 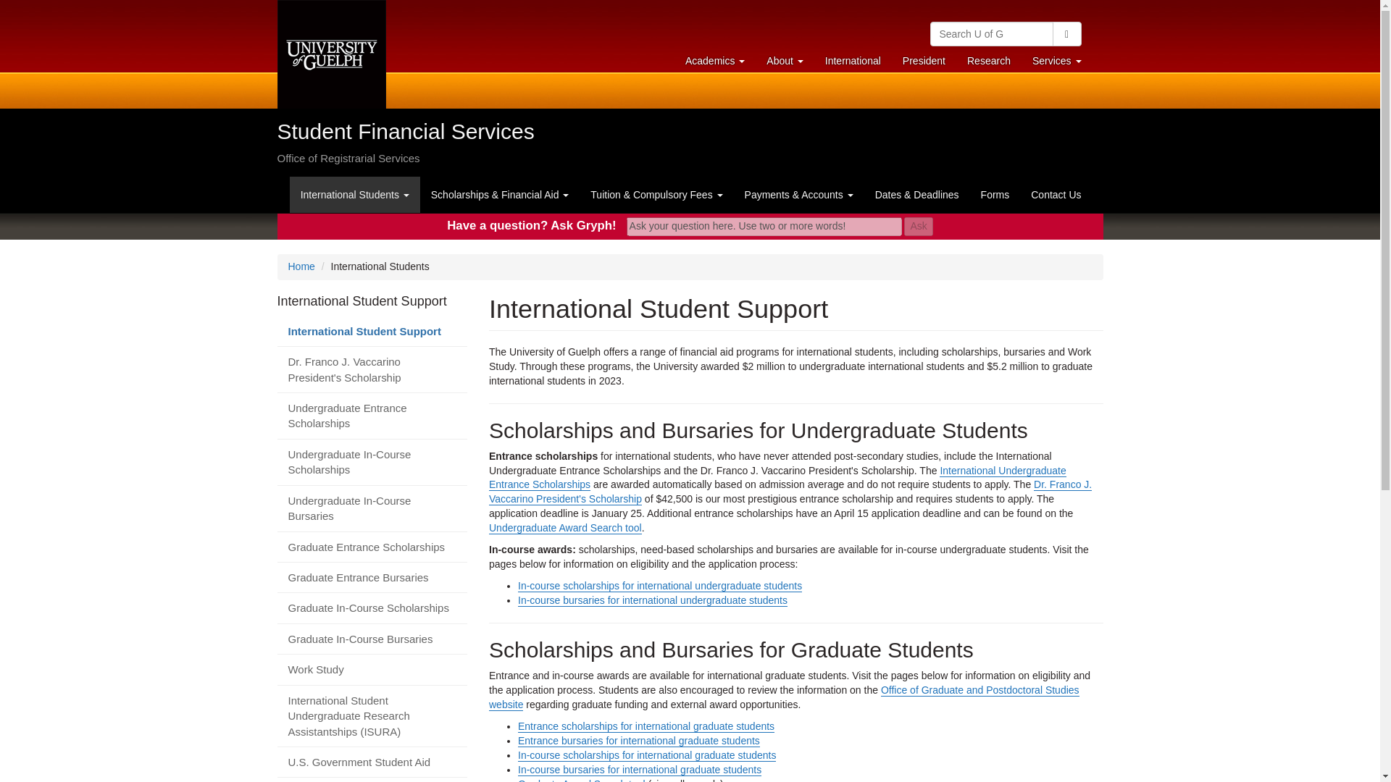 What do you see at coordinates (852, 60) in the screenshot?
I see `International` at bounding box center [852, 60].